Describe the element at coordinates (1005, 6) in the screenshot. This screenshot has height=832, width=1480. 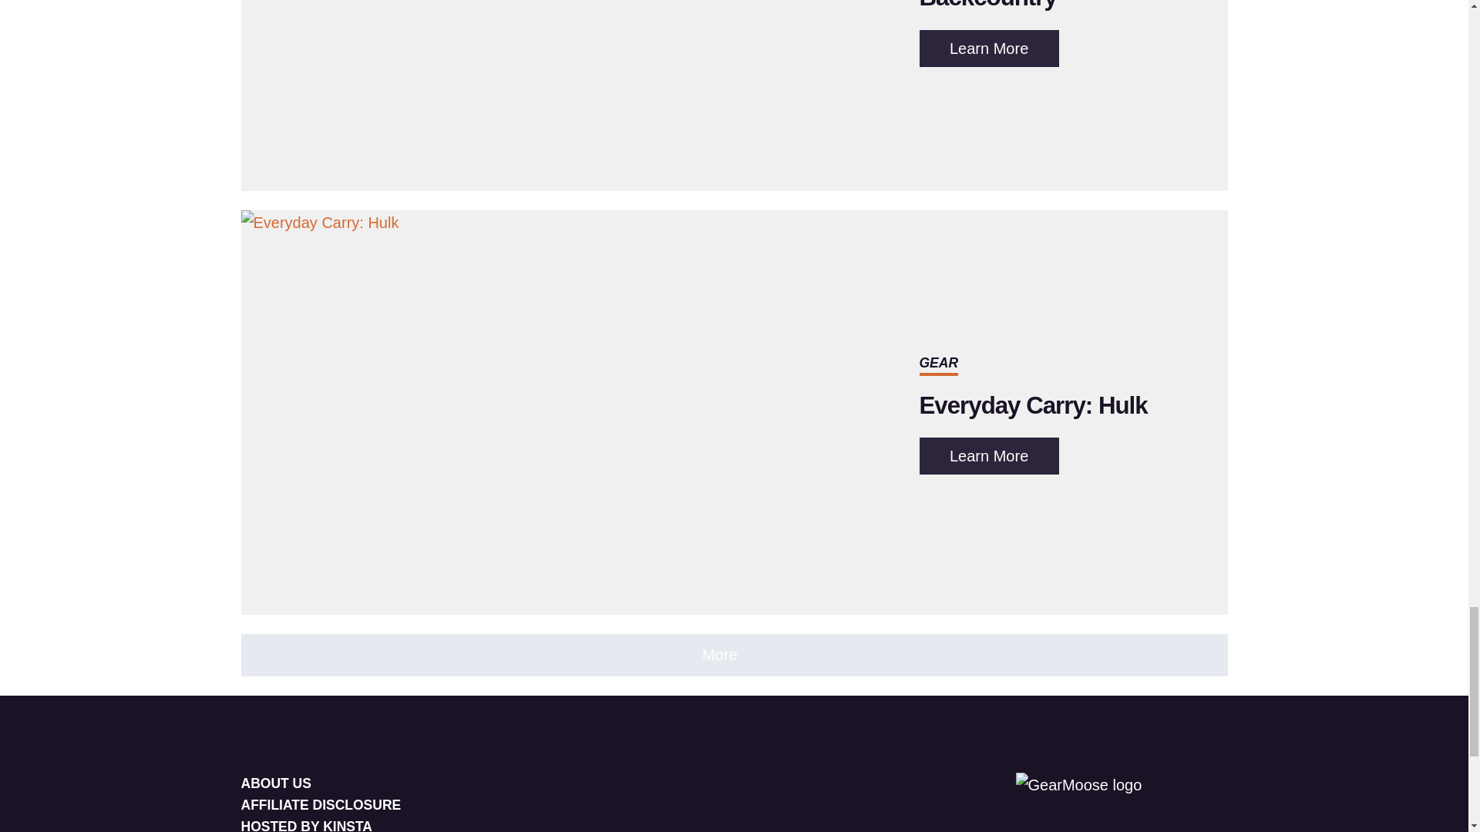
I see `Everyday Carry: Backcountry` at that location.